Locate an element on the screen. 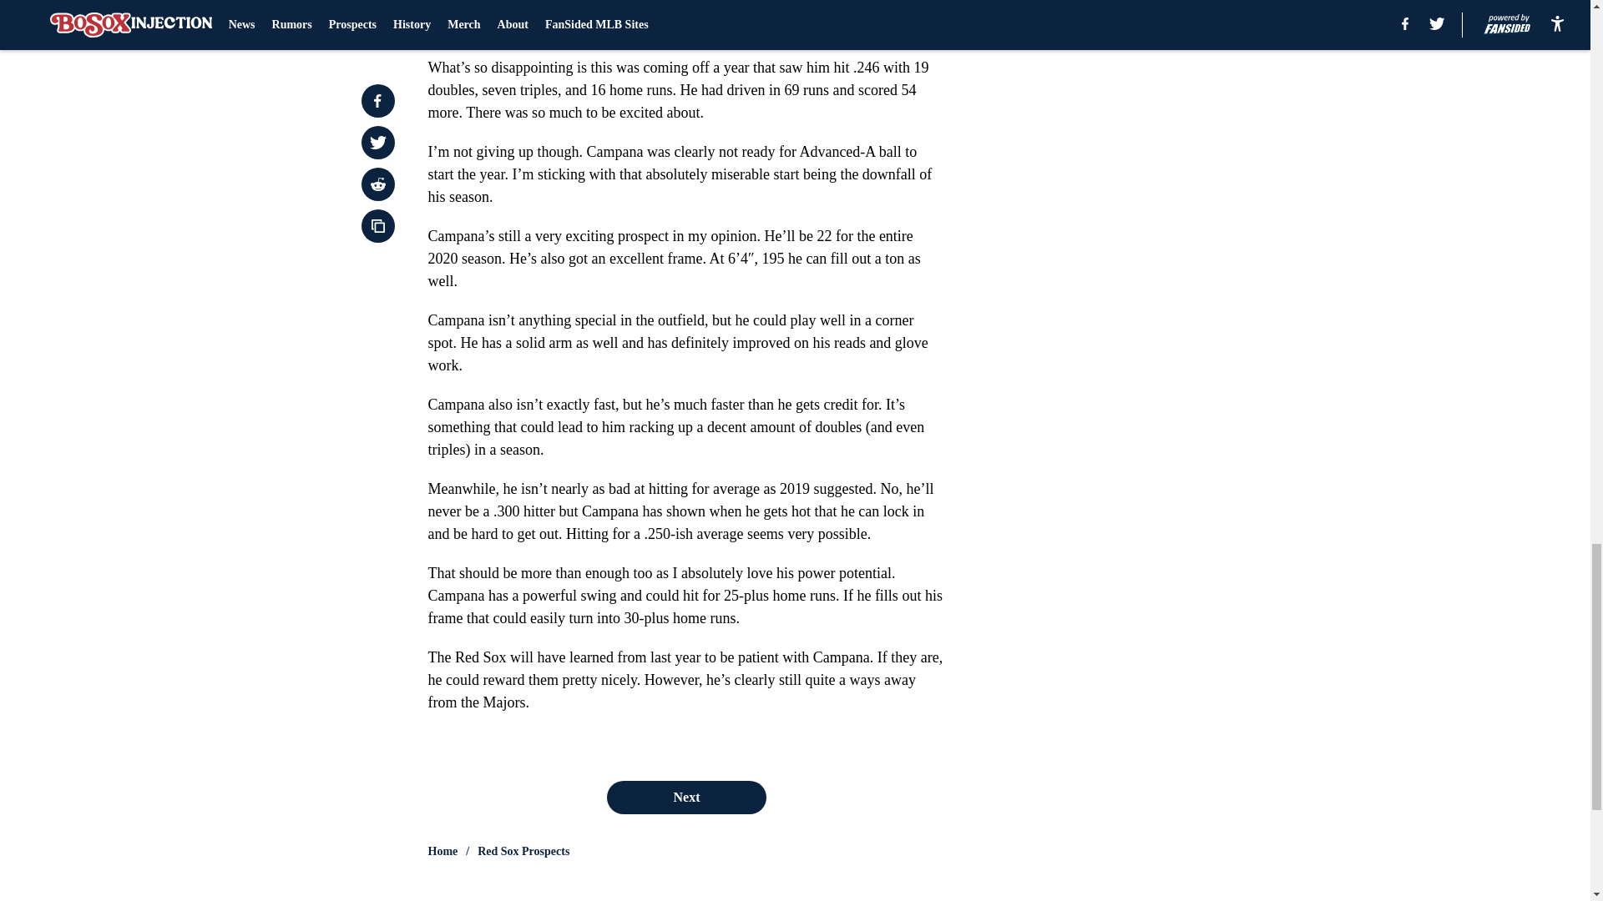 Image resolution: width=1603 pixels, height=901 pixels. Next is located at coordinates (685, 798).